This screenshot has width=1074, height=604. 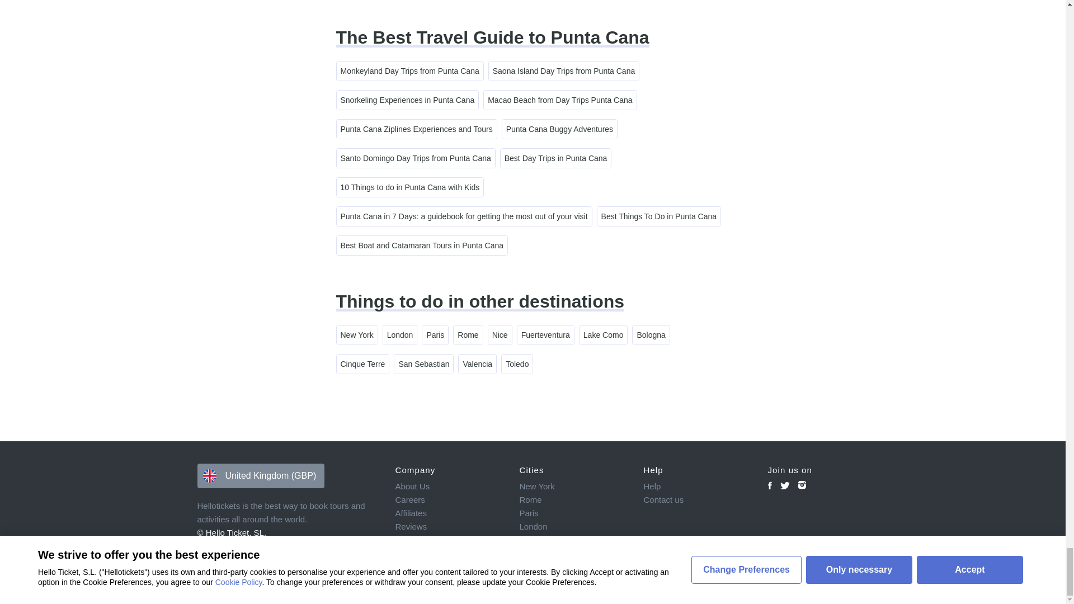 What do you see at coordinates (422, 245) in the screenshot?
I see `Best Boat and Catamaran Tours in Punta Cana` at bounding box center [422, 245].